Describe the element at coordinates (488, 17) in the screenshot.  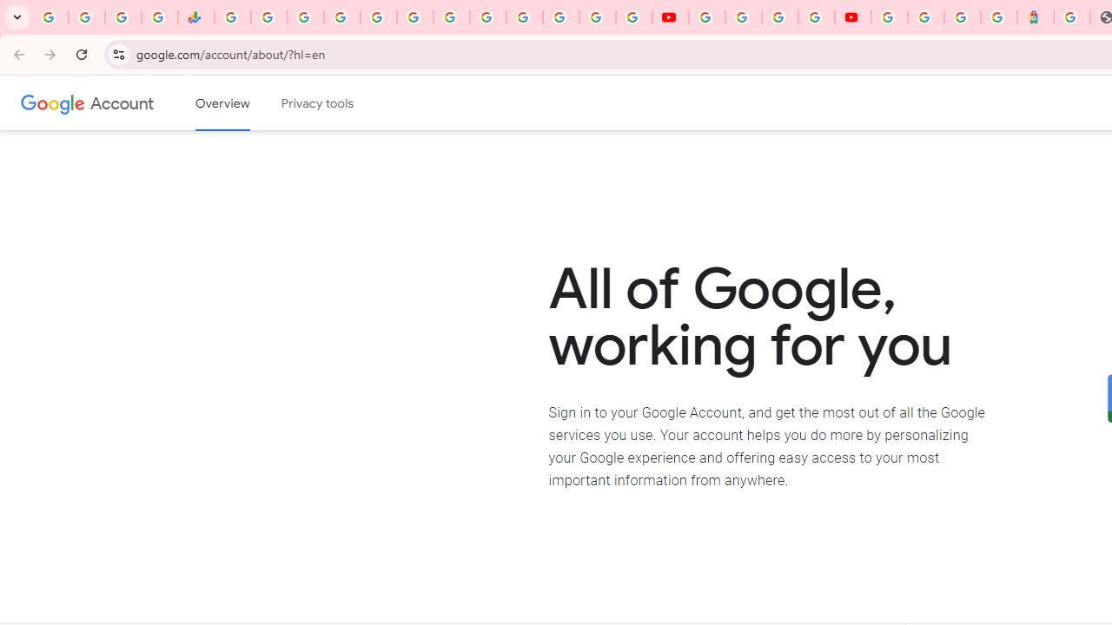
I see `YouTube` at that location.